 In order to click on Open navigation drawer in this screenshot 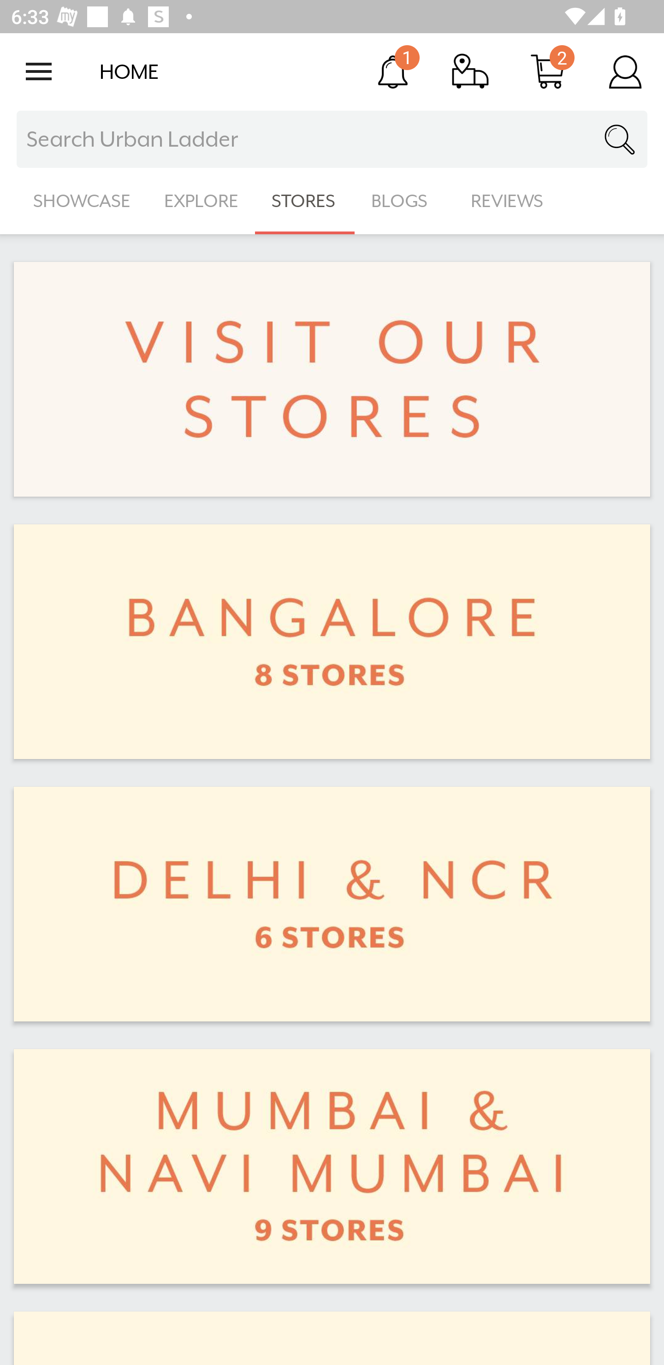, I will do `click(39, 71)`.